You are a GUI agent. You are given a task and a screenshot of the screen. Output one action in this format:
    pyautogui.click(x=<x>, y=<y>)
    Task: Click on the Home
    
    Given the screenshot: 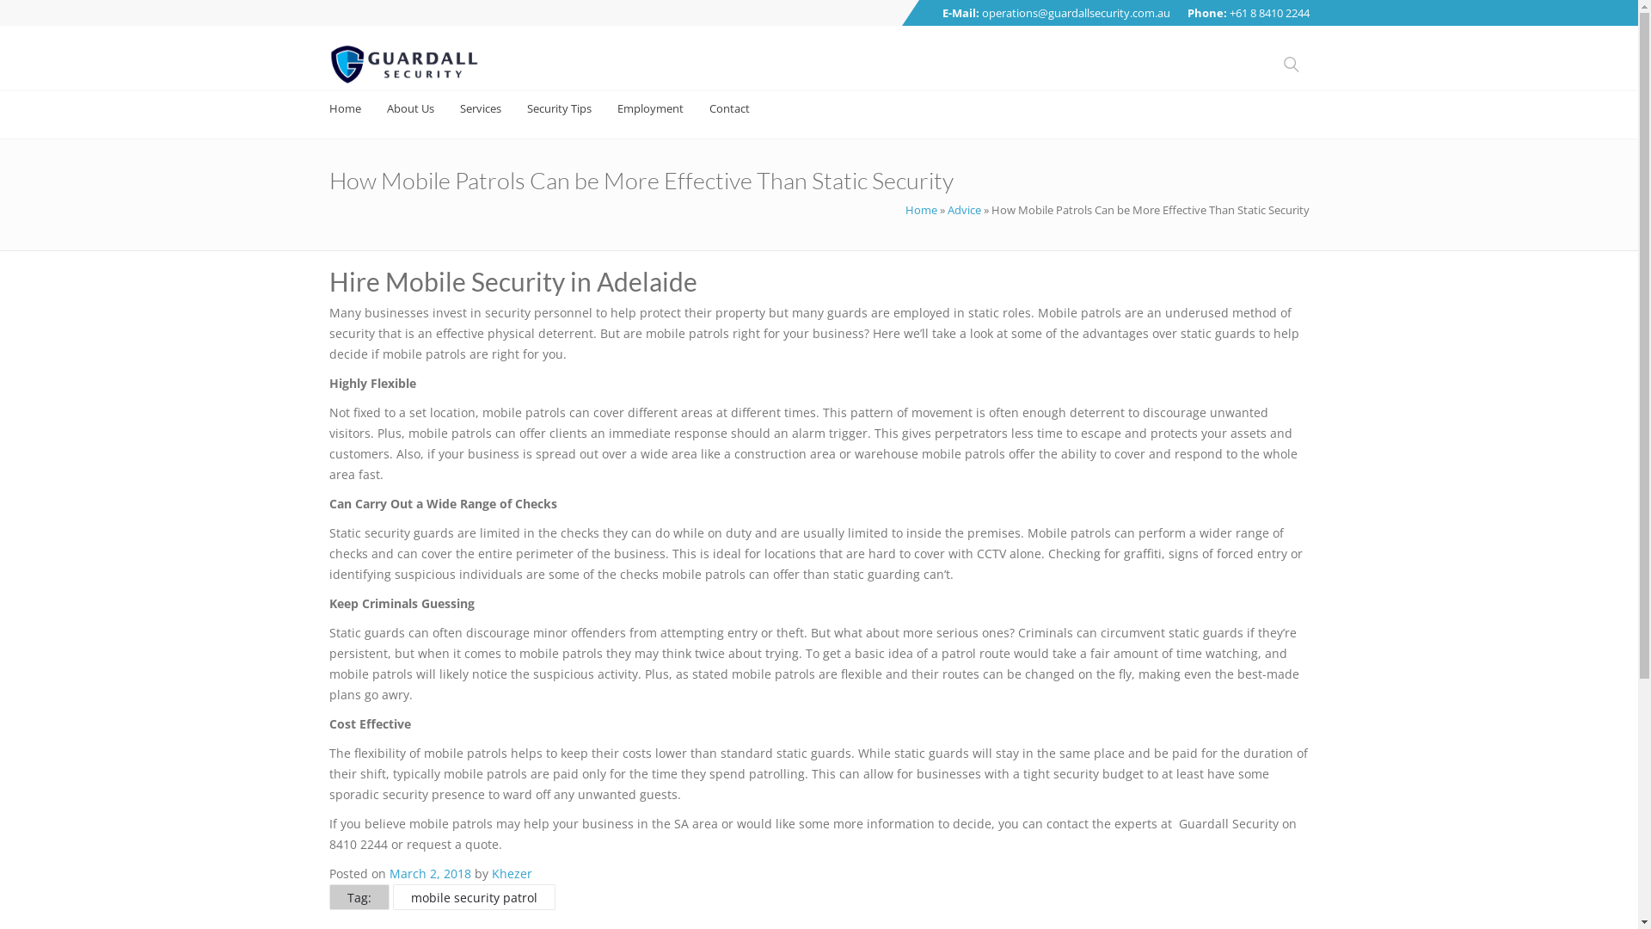 What is the action you would take?
    pyautogui.click(x=344, y=108)
    